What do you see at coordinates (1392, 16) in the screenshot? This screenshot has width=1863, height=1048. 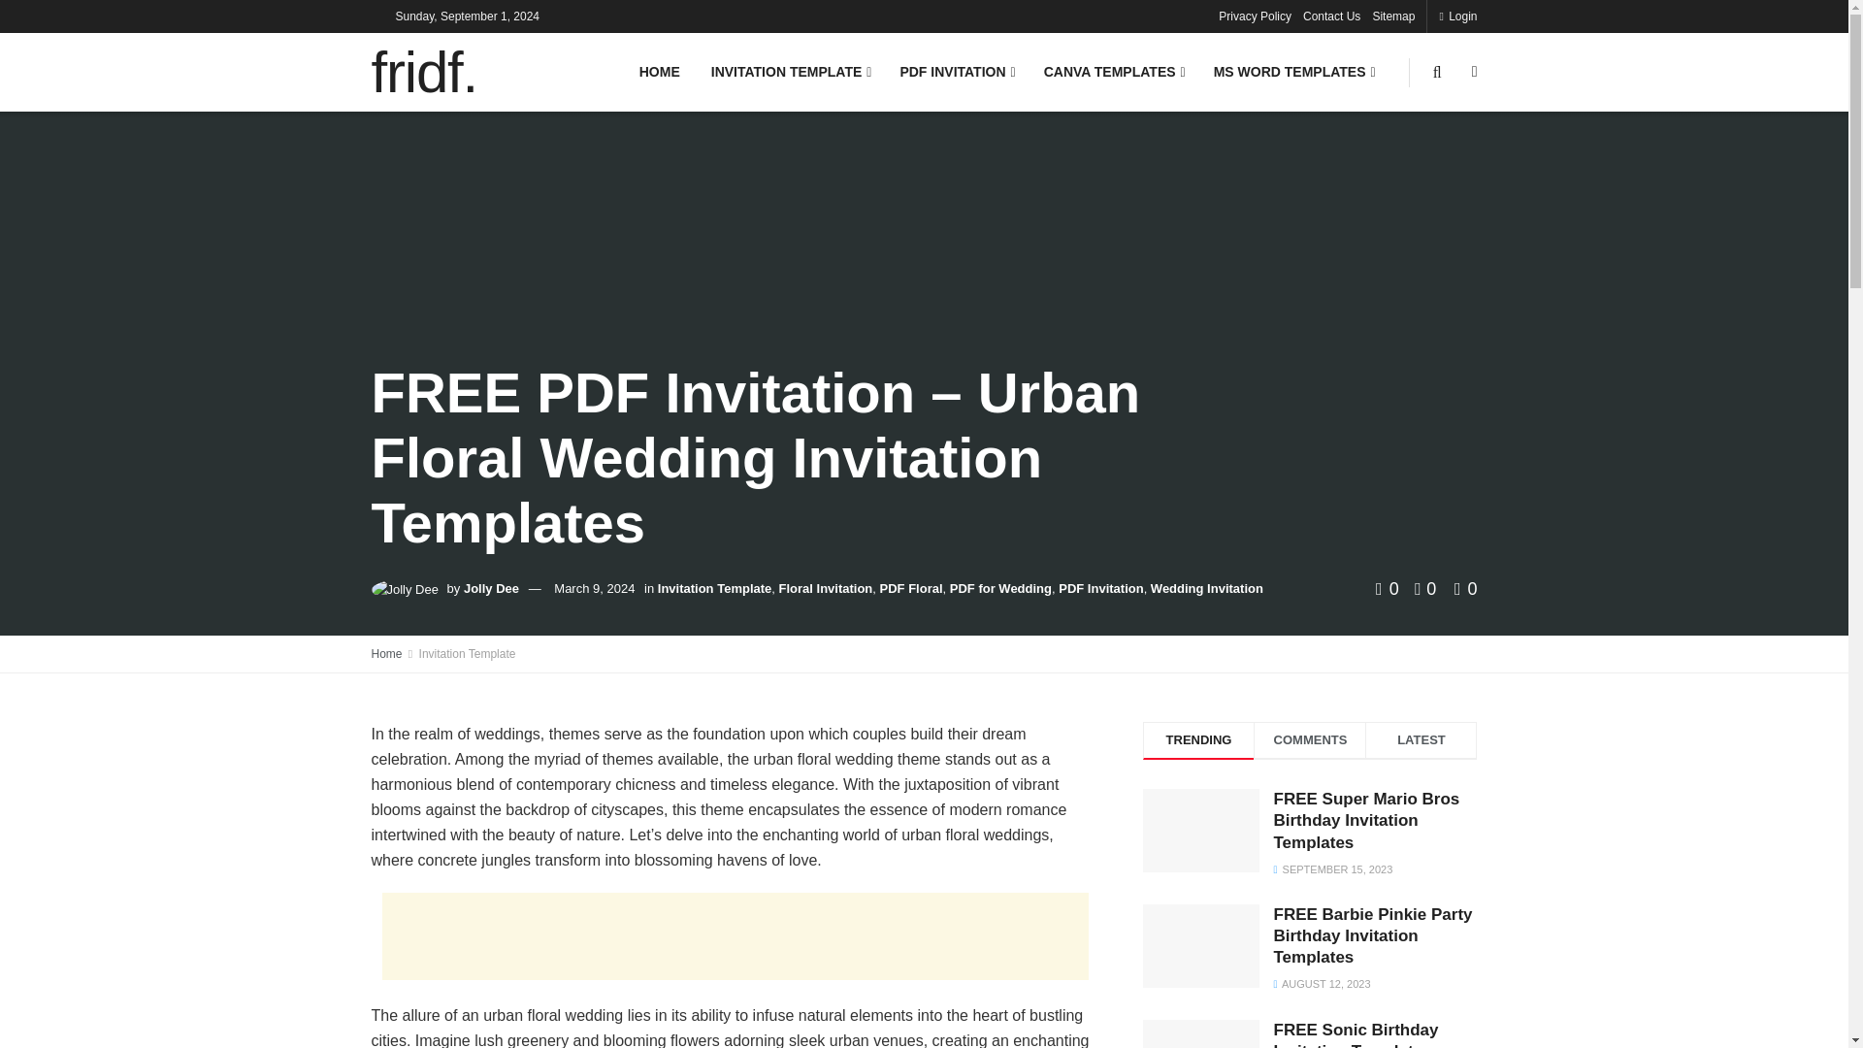 I see `Sitemap` at bounding box center [1392, 16].